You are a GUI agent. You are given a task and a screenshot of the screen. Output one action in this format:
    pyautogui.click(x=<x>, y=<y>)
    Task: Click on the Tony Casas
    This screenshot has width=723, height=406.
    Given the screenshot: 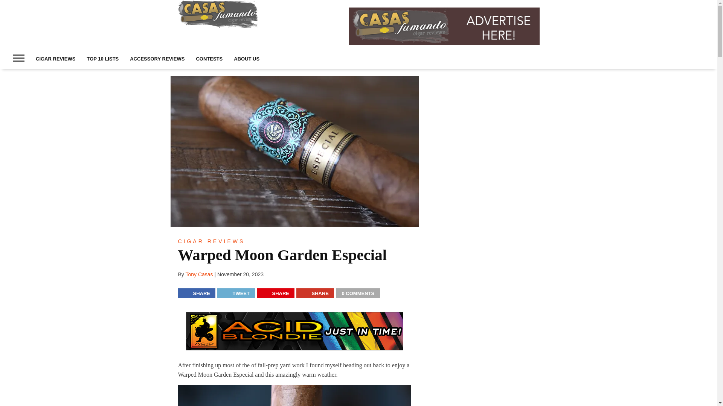 What is the action you would take?
    pyautogui.click(x=199, y=274)
    